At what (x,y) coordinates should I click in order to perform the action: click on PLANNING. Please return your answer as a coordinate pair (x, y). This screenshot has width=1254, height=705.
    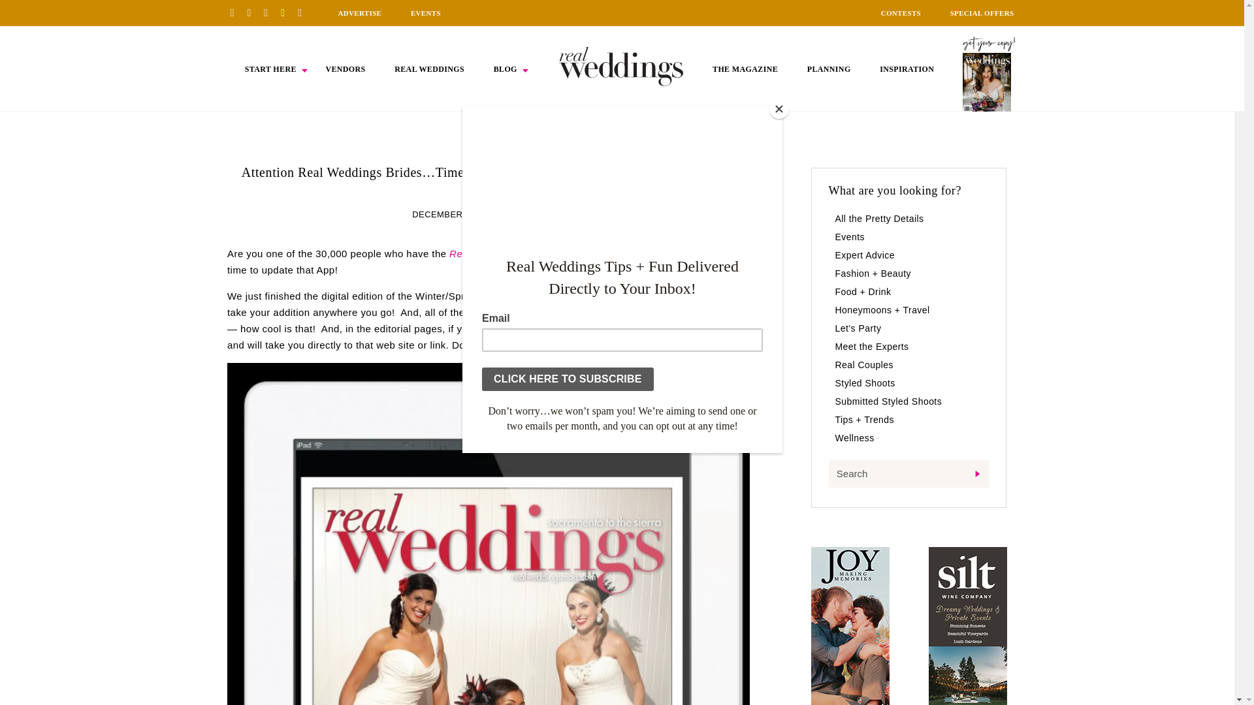
    Looking at the image, I should click on (829, 69).